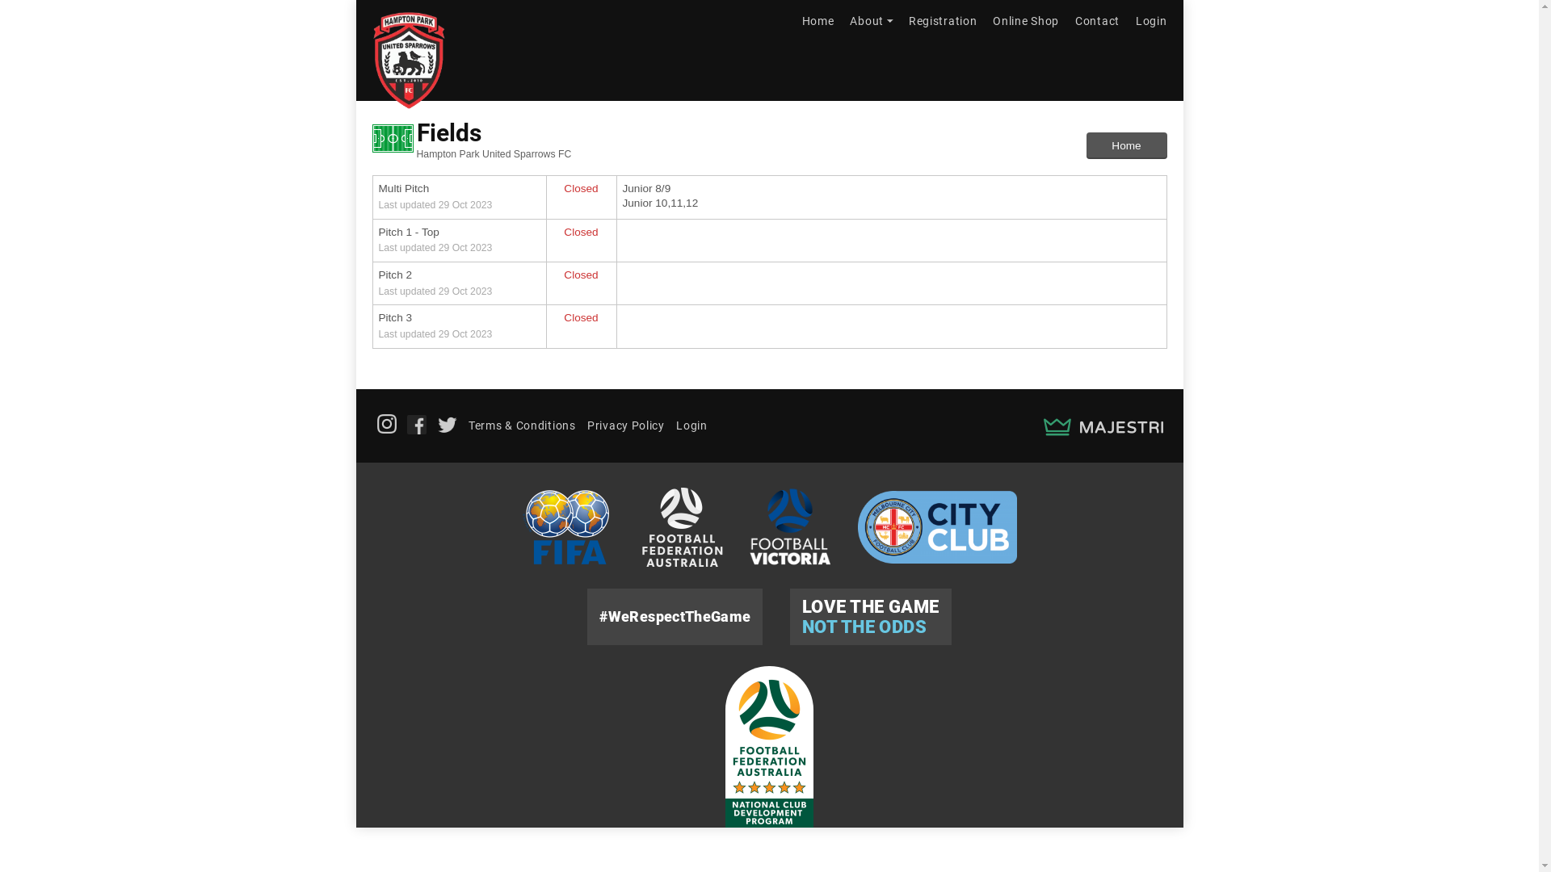 The height and width of the screenshot is (872, 1551). What do you see at coordinates (691, 426) in the screenshot?
I see `Login` at bounding box center [691, 426].